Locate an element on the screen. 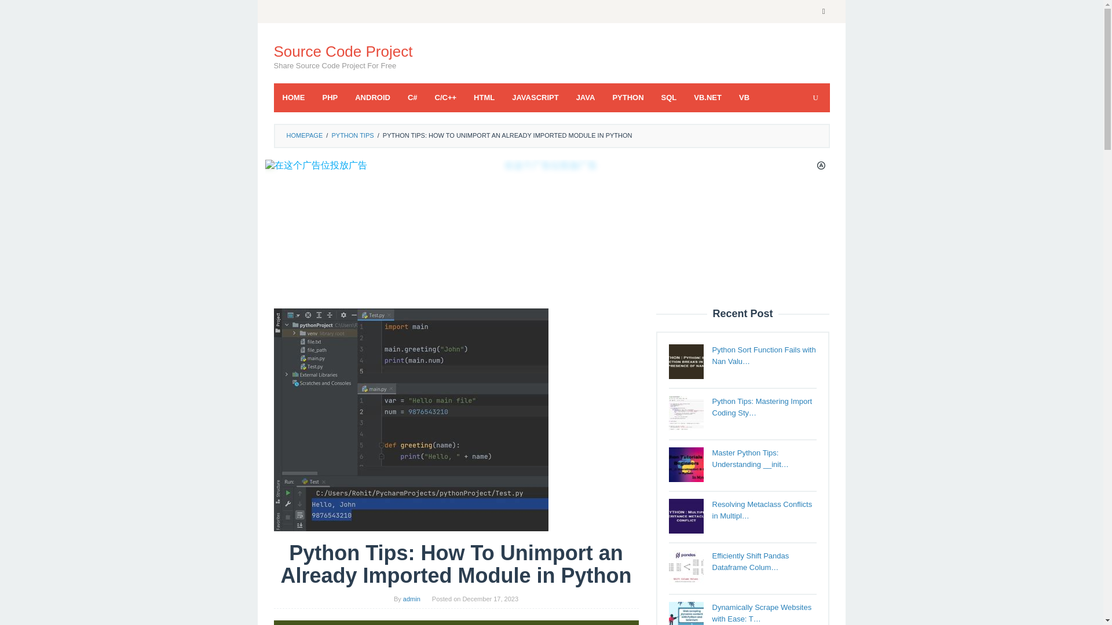 Image resolution: width=1112 pixels, height=625 pixels. JAVASCRIPT is located at coordinates (535, 97).